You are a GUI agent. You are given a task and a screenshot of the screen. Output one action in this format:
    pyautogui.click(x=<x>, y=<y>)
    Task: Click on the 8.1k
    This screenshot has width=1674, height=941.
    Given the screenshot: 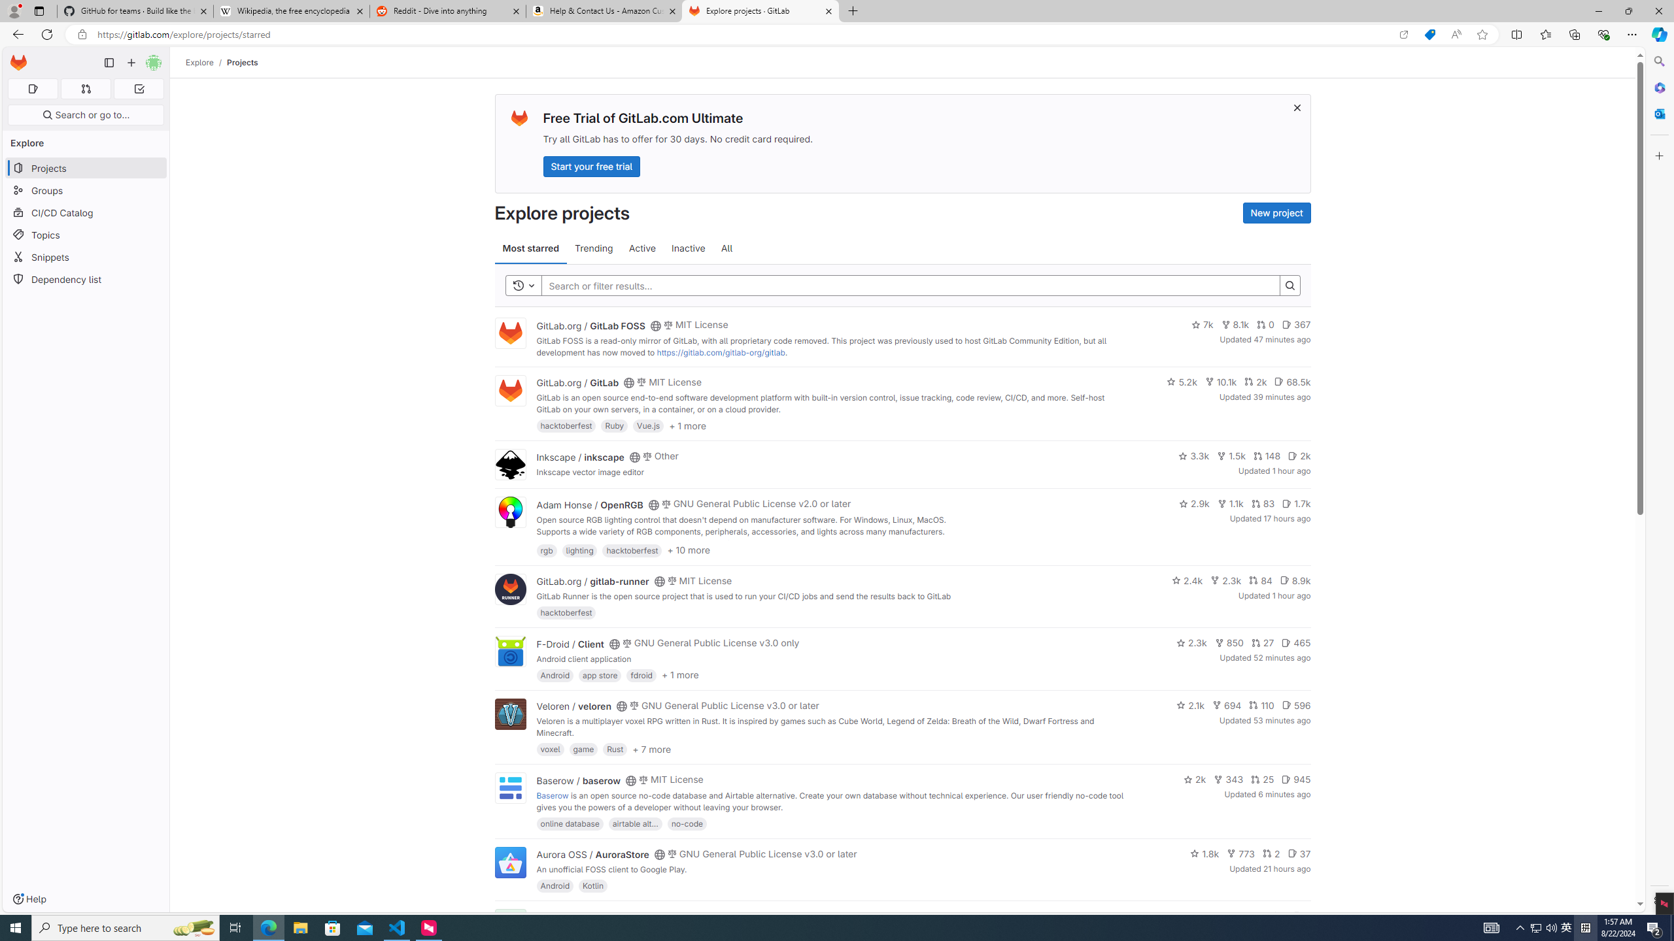 What is the action you would take?
    pyautogui.click(x=1235, y=325)
    